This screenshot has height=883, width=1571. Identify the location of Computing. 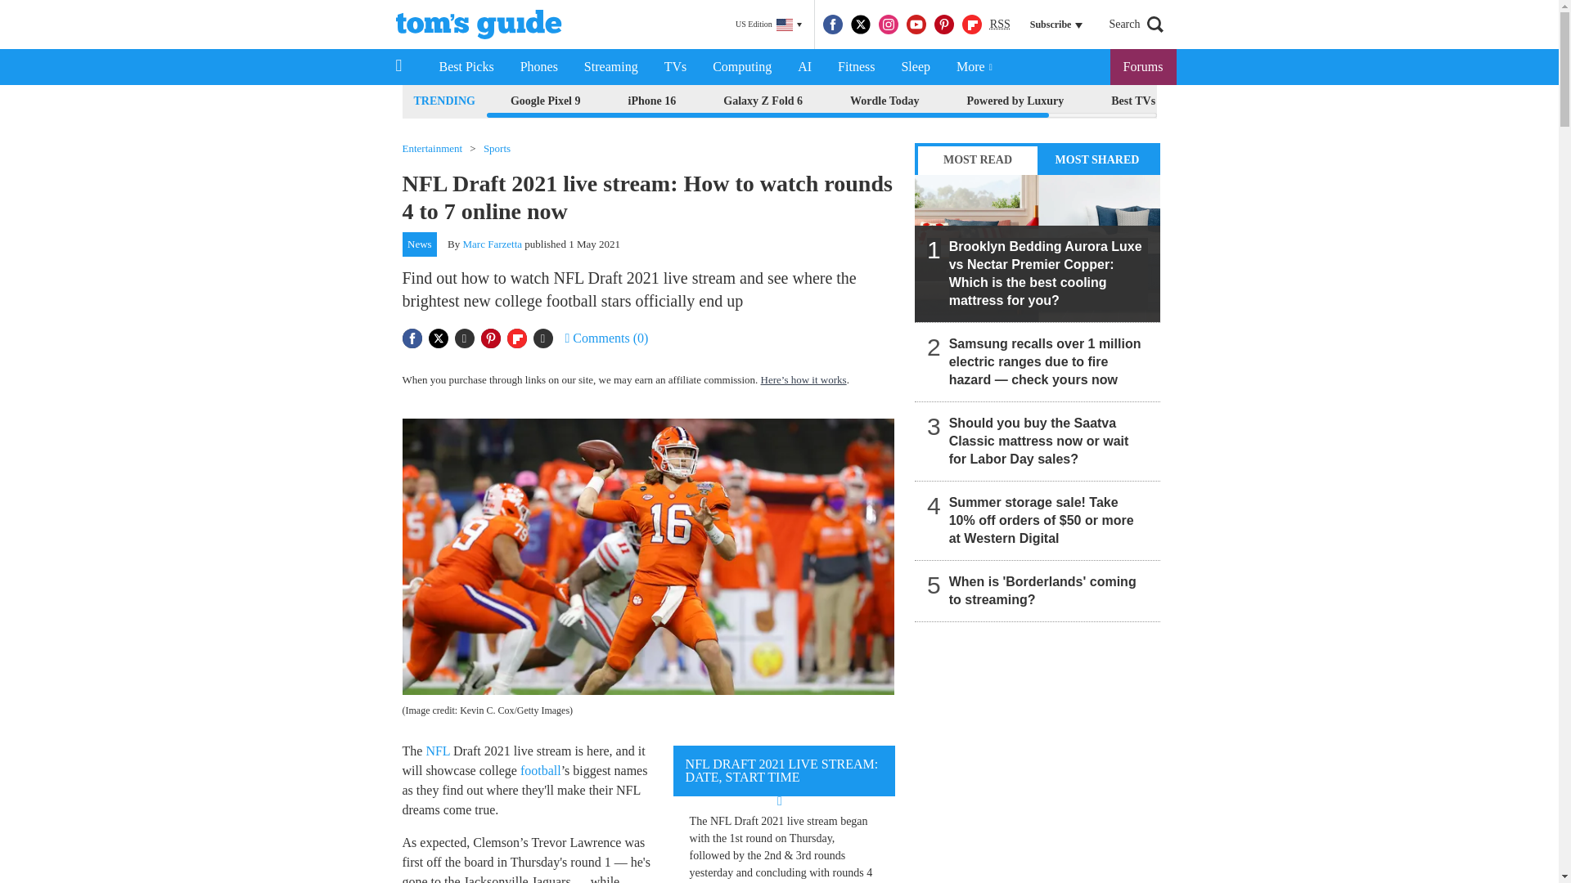
(741, 67).